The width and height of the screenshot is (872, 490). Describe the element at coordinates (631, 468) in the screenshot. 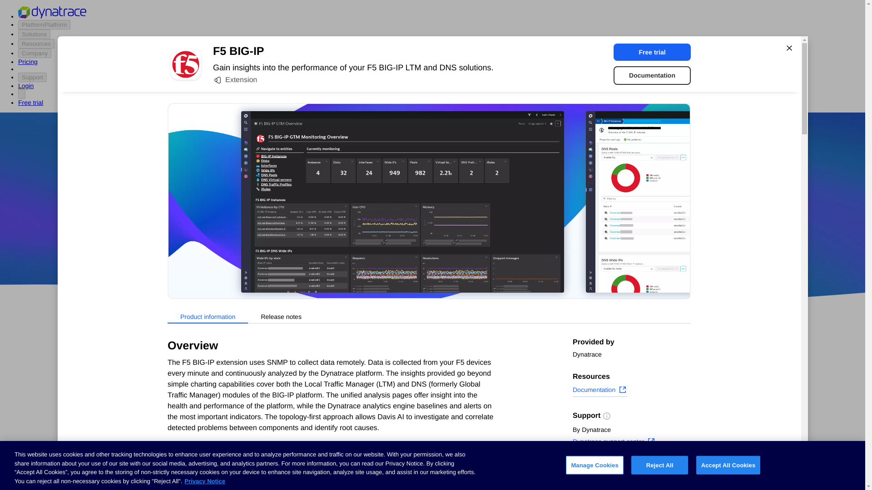

I see `Subscribe to new releases` at that location.